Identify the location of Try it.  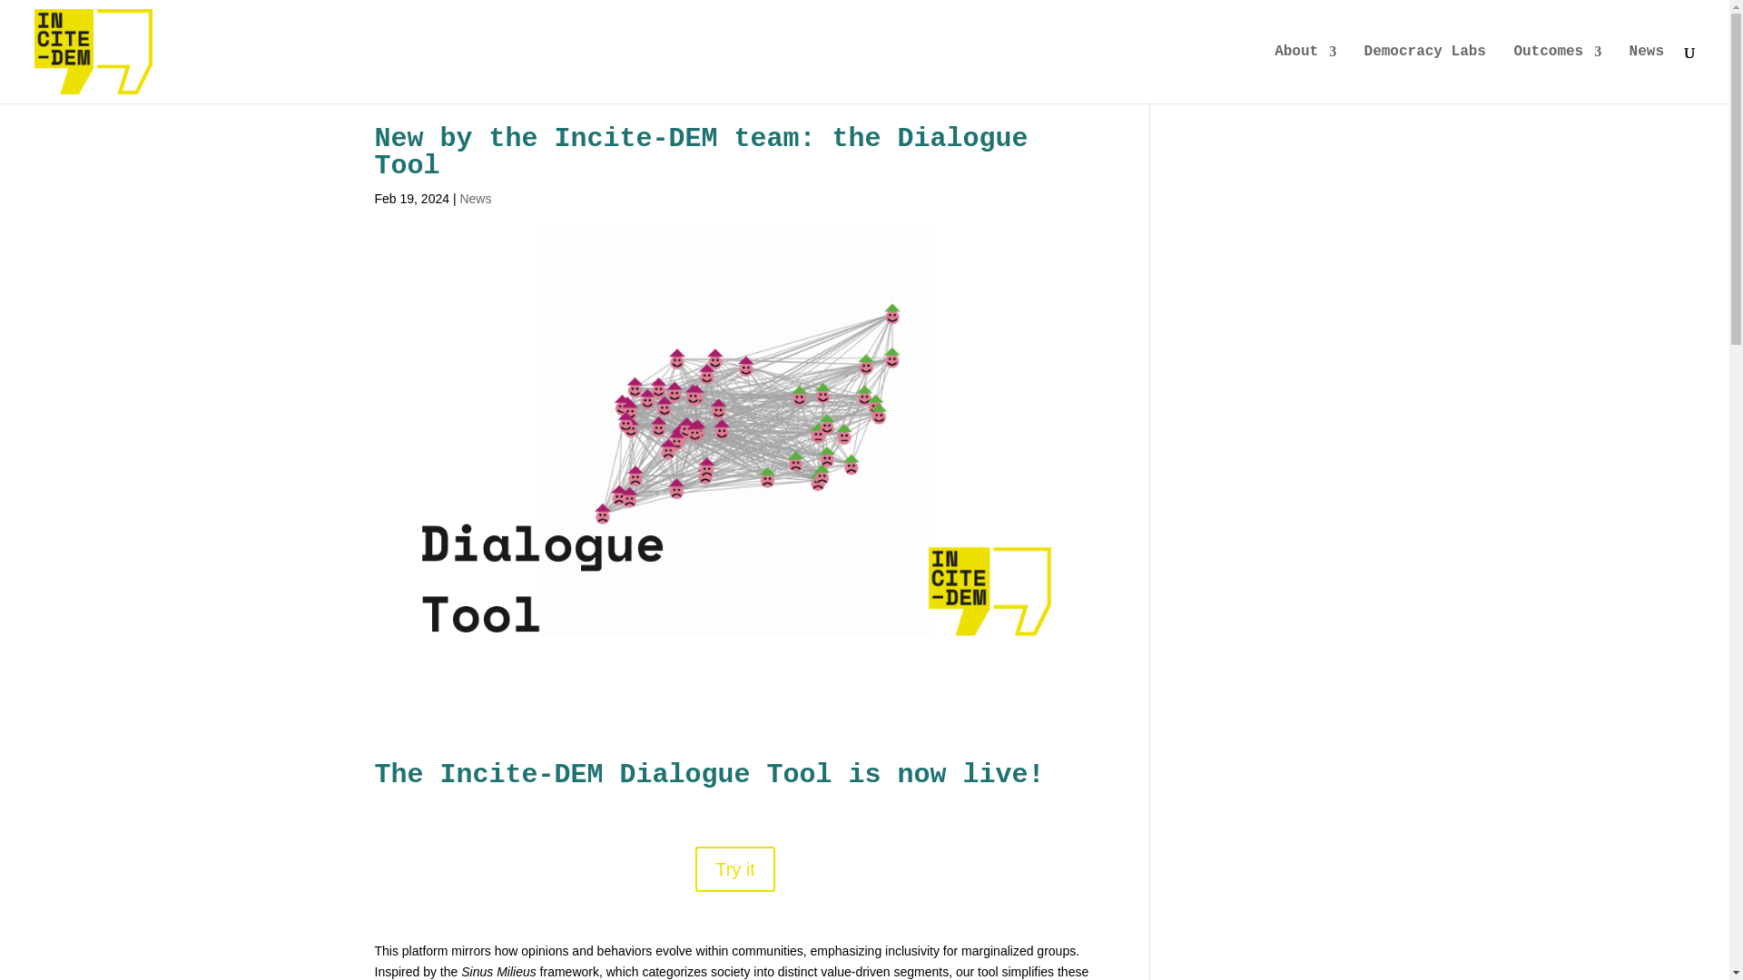
(735, 869).